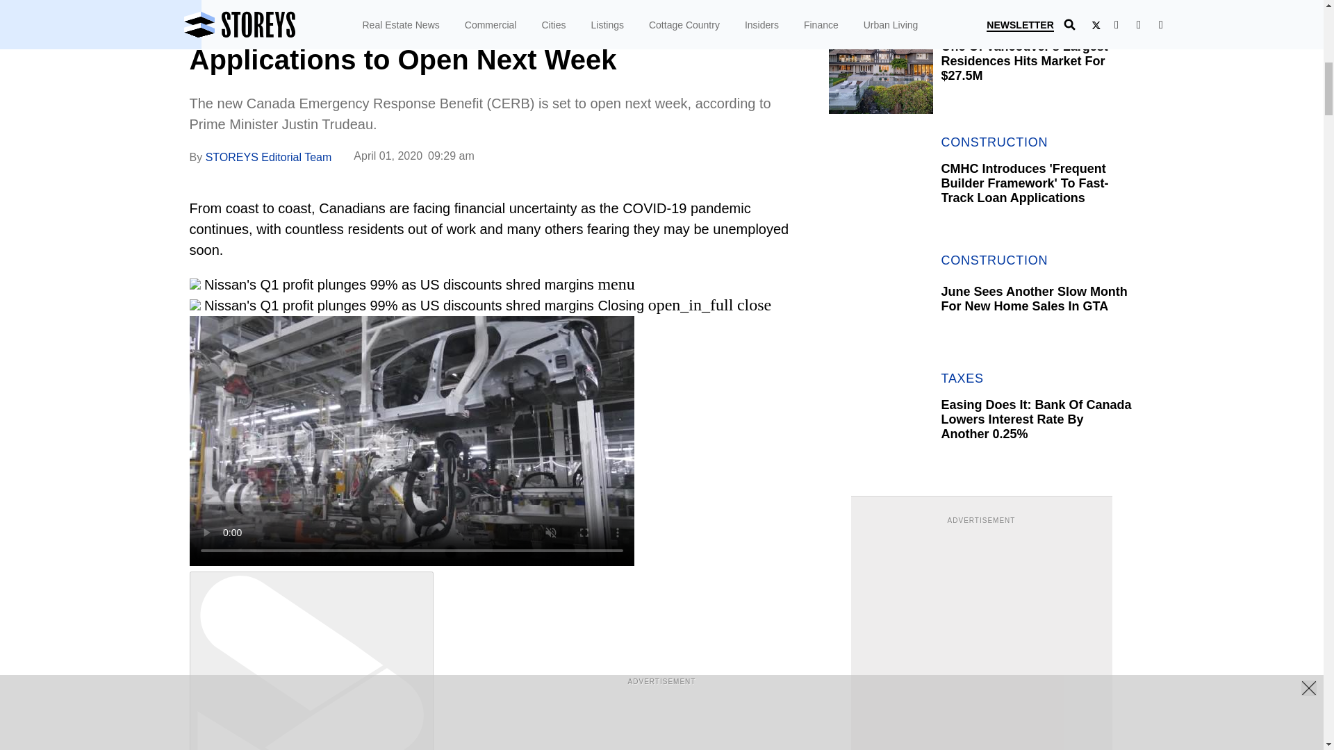 This screenshot has height=750, width=1334. I want to click on 3rd party ad content, so click(981, 614).